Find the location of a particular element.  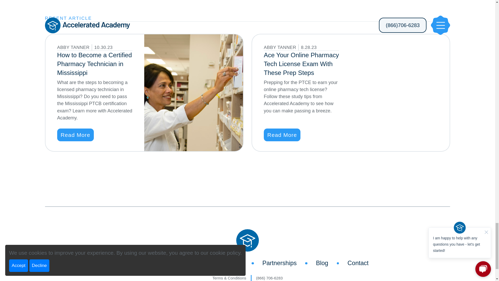

Tuition is located at coordinates (136, 263).